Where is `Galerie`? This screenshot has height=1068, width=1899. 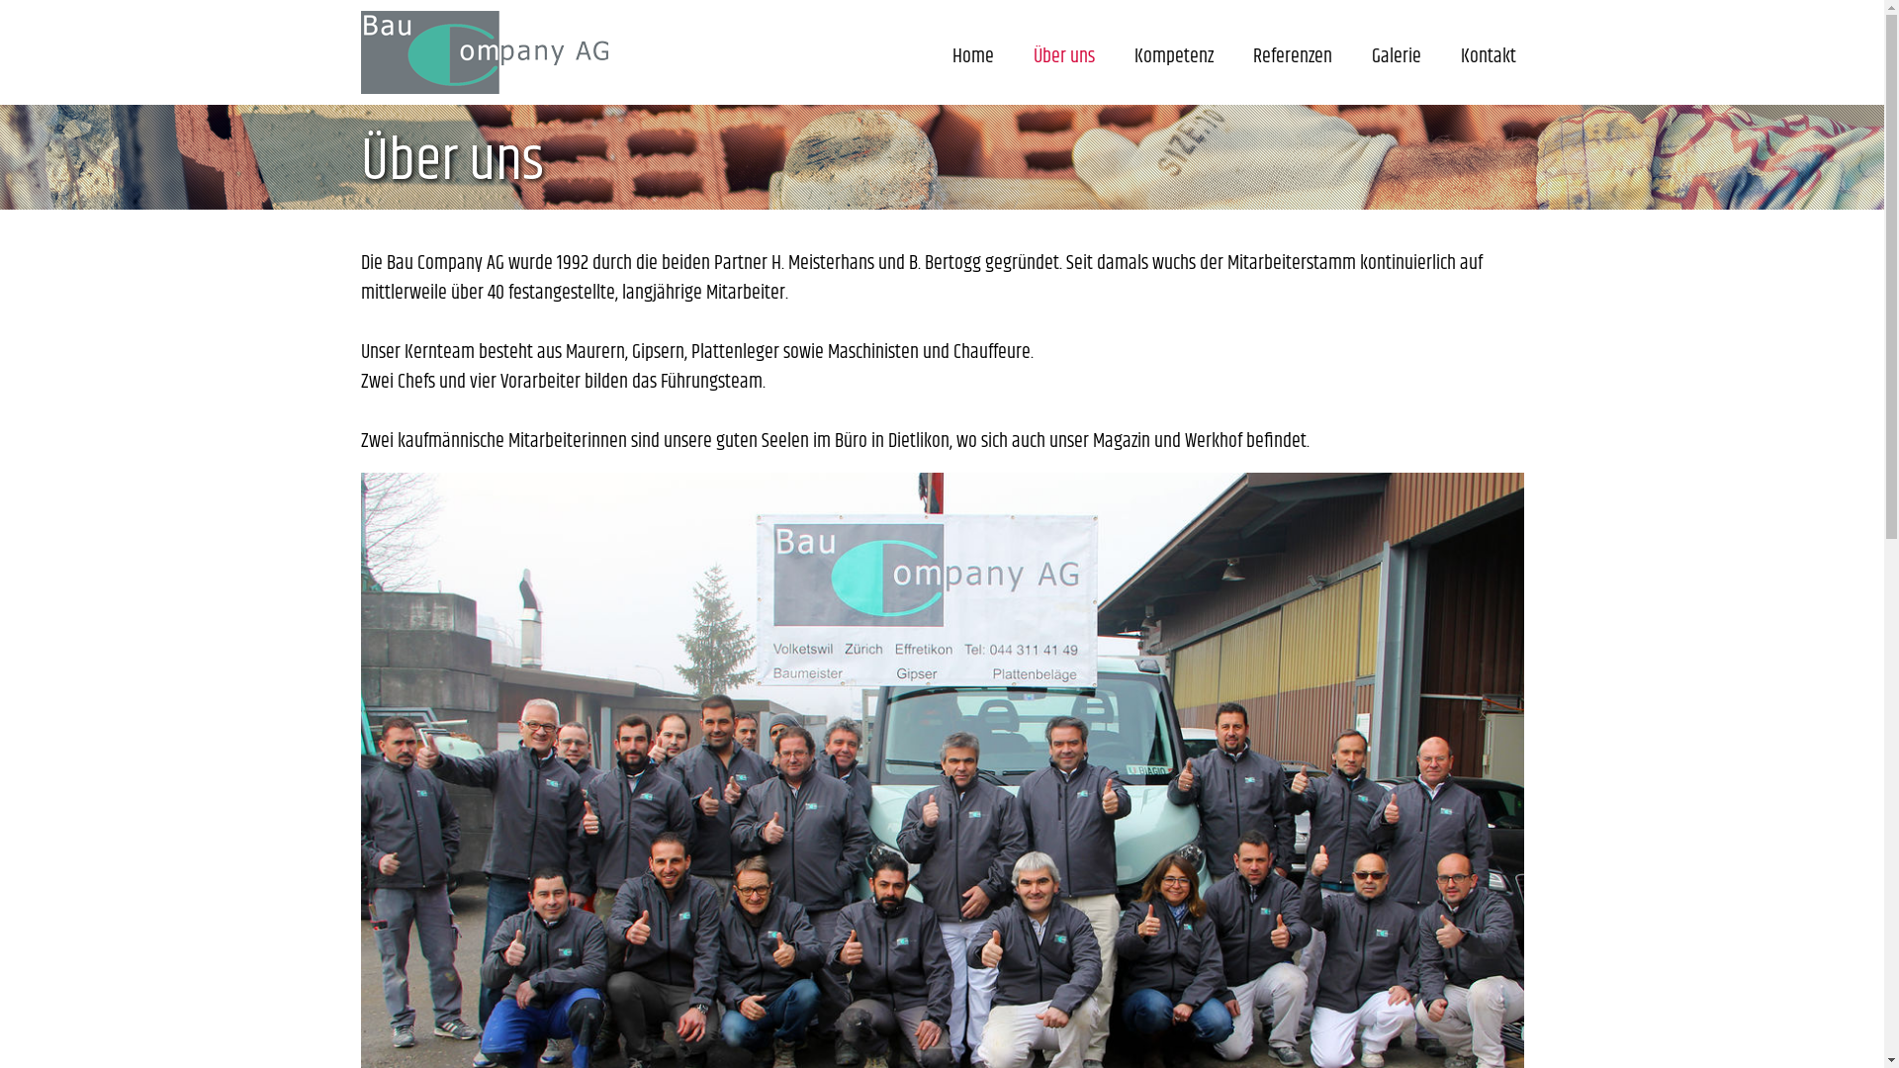
Galerie is located at coordinates (1396, 57).